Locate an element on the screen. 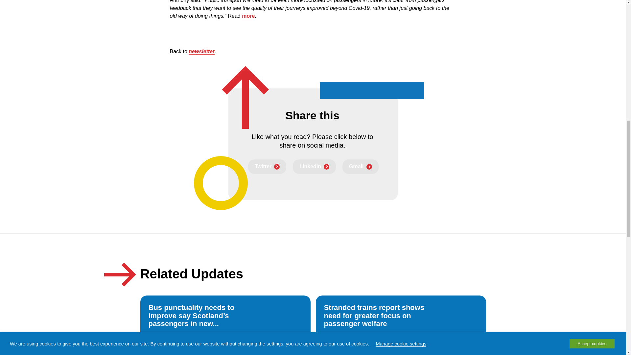 This screenshot has width=631, height=355. newsletter is located at coordinates (201, 51).